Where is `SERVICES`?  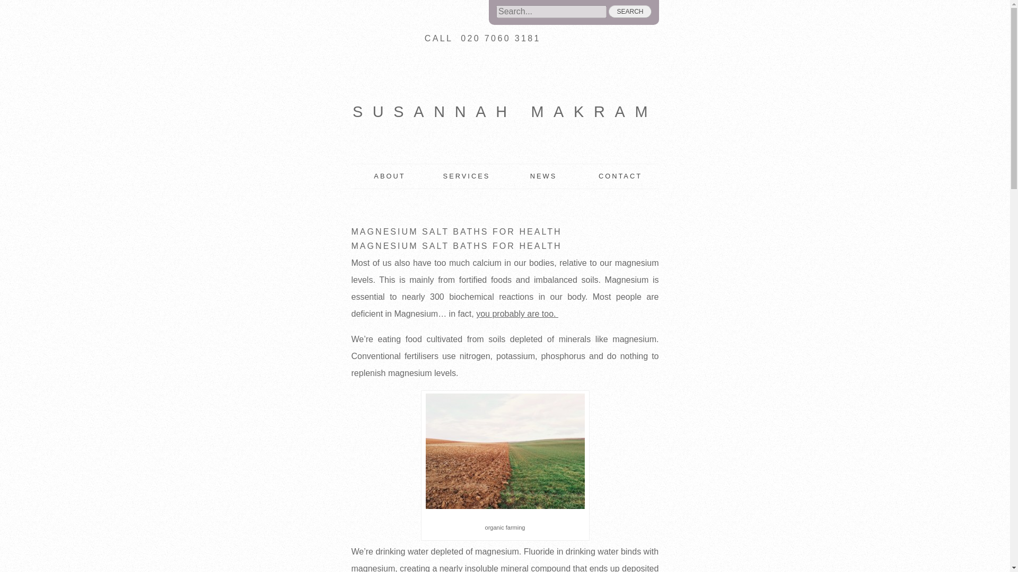
SERVICES is located at coordinates (467, 176).